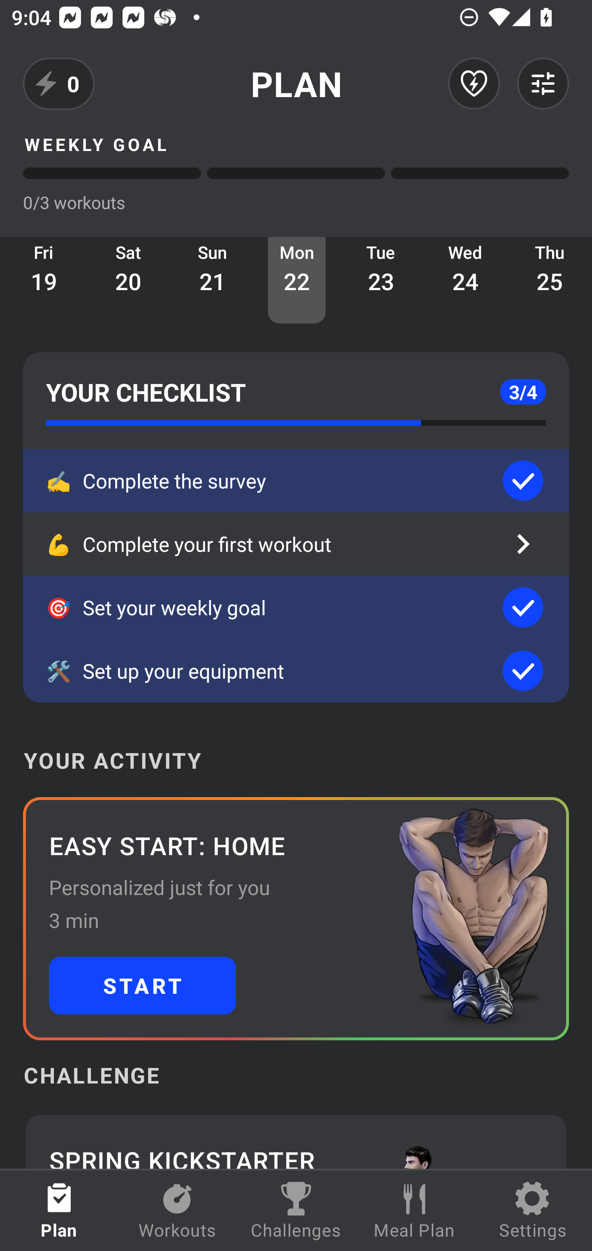  I want to click on  Workouts , so click(178, 1211).